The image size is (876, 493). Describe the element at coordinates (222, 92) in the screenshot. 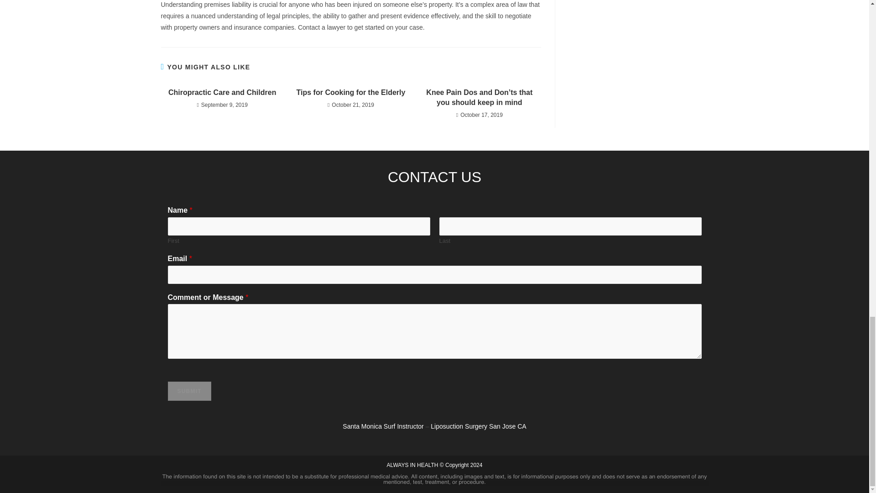

I see `Chiropractic Care and Children` at that location.